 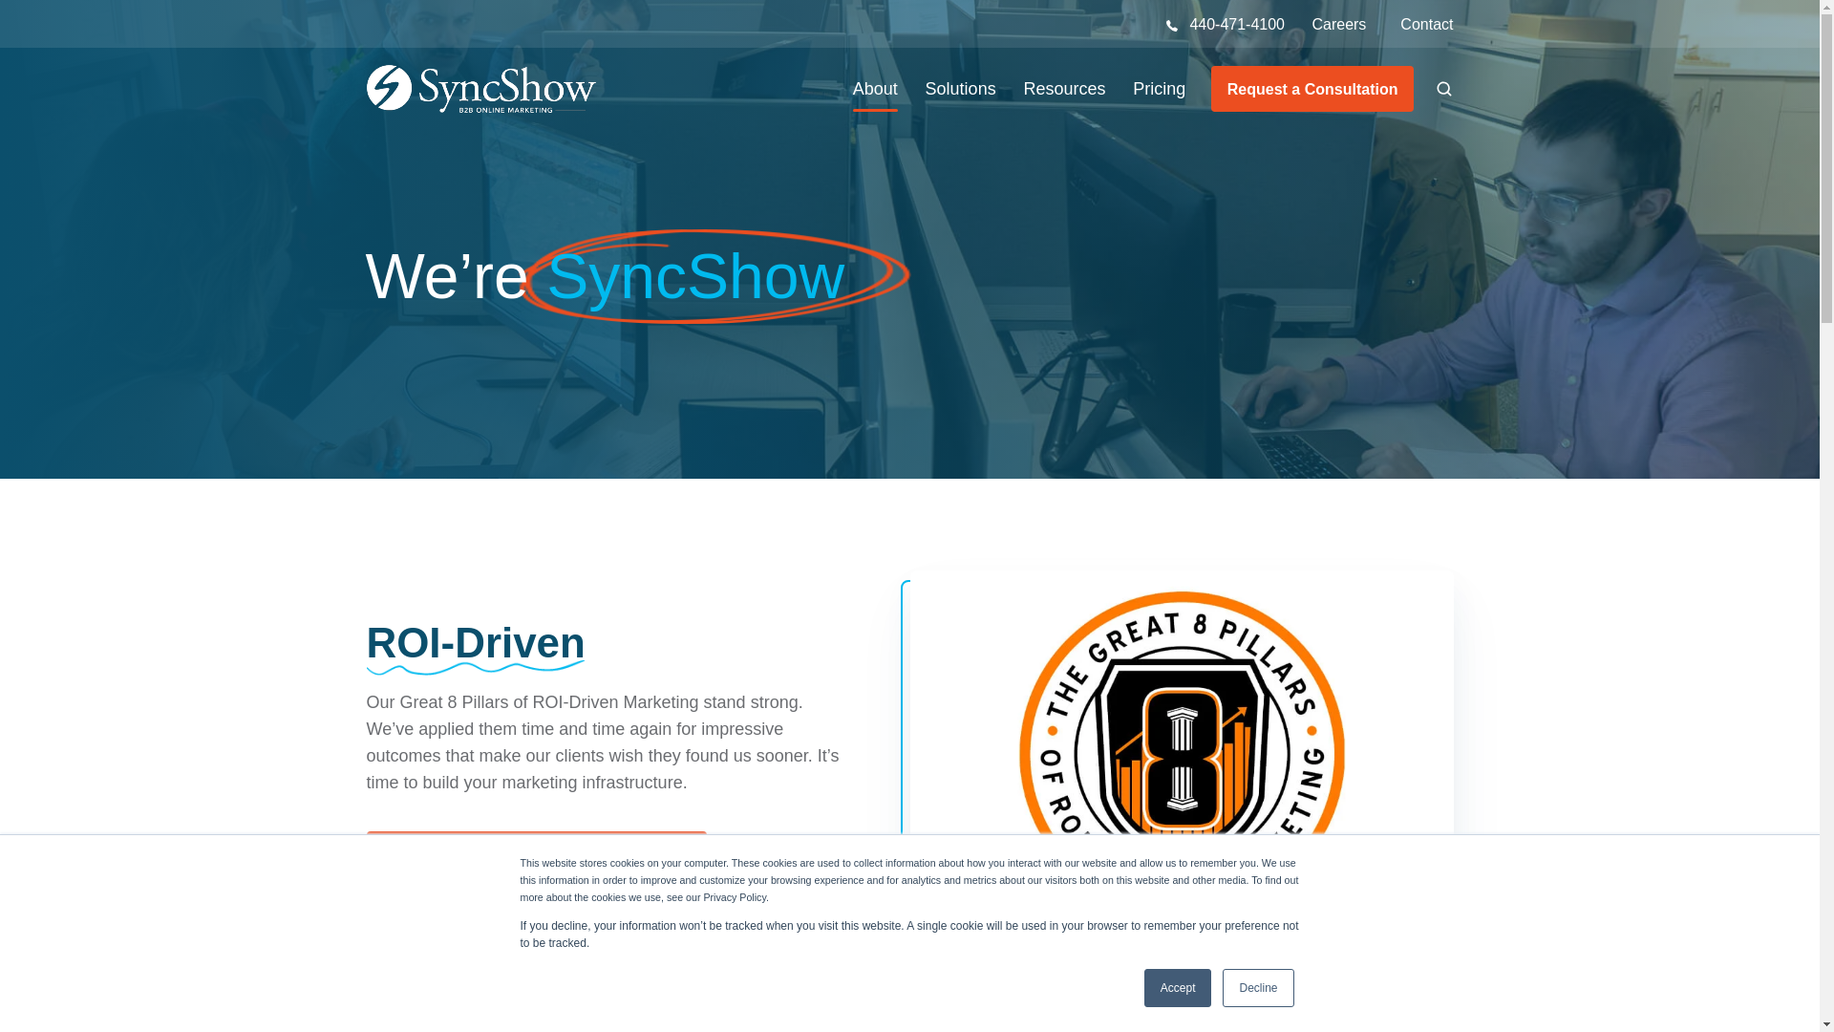 I want to click on SyncShow B2B Digital Marketing, so click(x=481, y=88).